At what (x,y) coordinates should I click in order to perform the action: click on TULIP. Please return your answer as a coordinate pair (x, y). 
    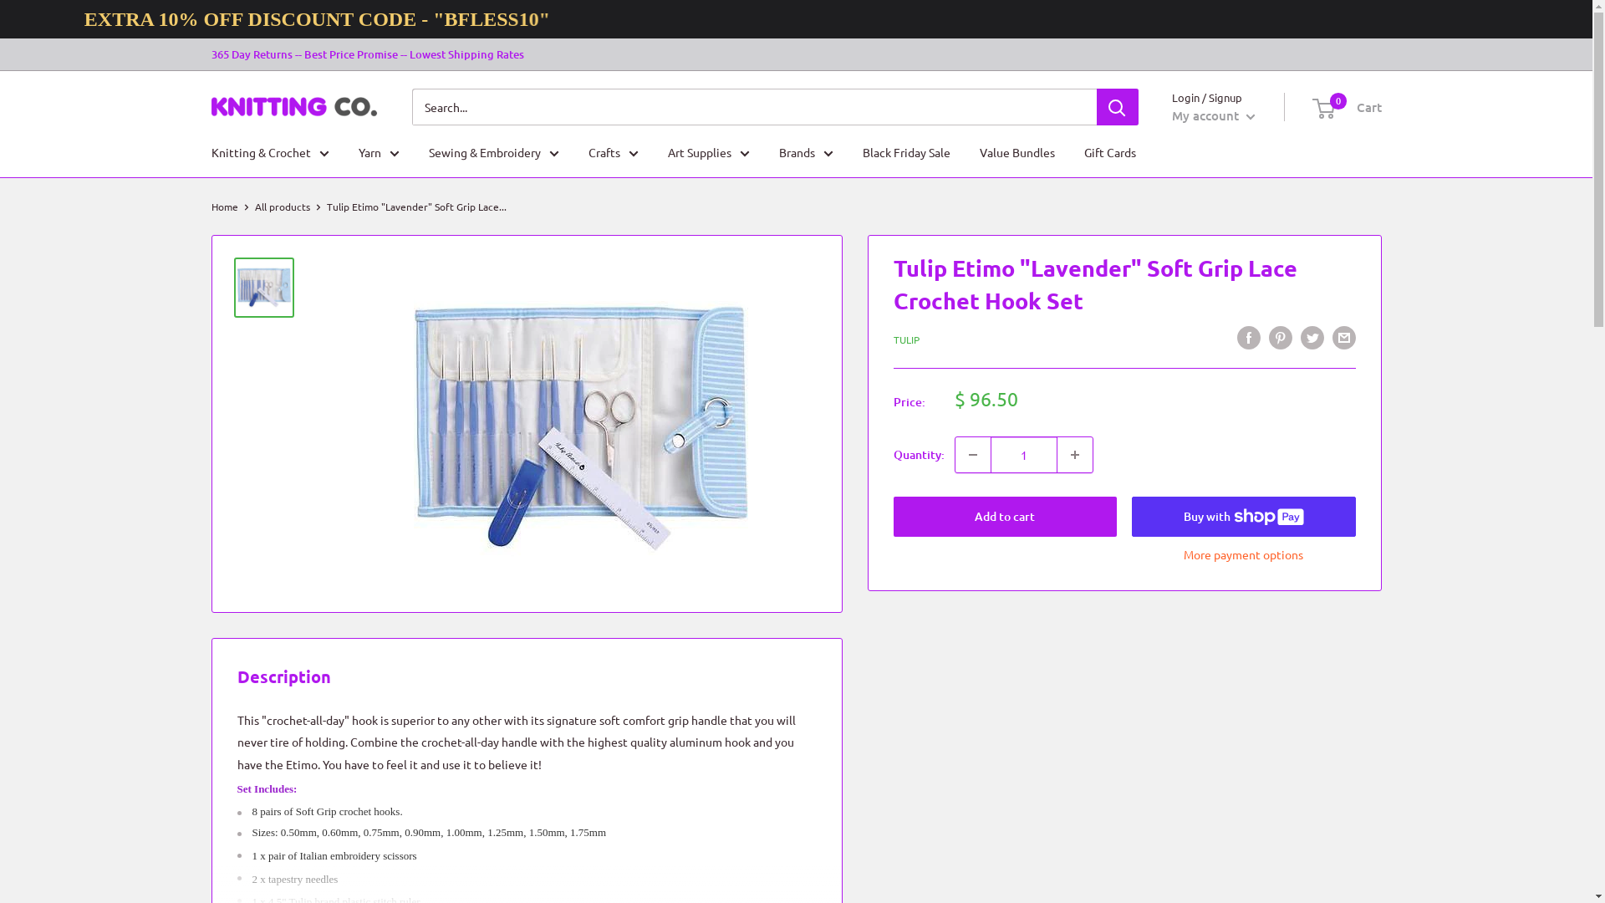
    Looking at the image, I should click on (906, 339).